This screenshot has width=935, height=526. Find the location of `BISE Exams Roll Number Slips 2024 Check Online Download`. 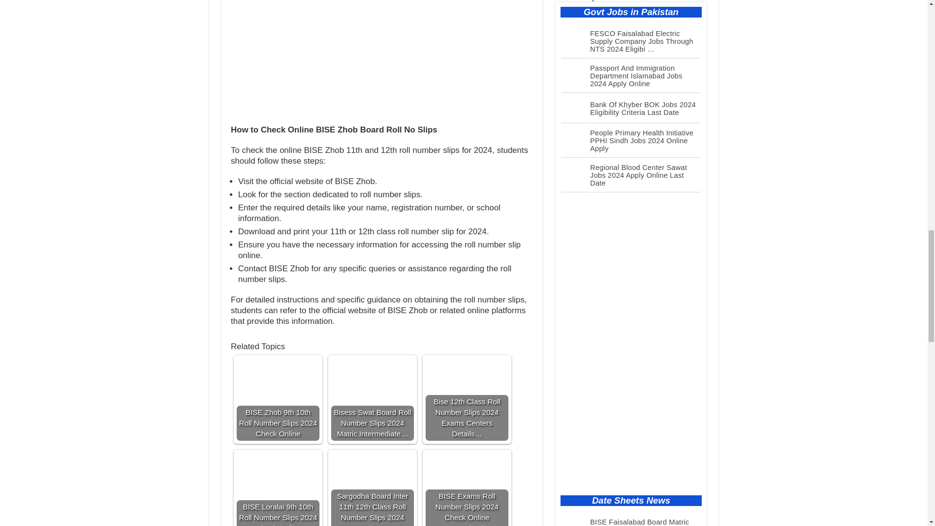

BISE Exams Roll Number Slips 2024 Check Online Download is located at coordinates (467, 470).